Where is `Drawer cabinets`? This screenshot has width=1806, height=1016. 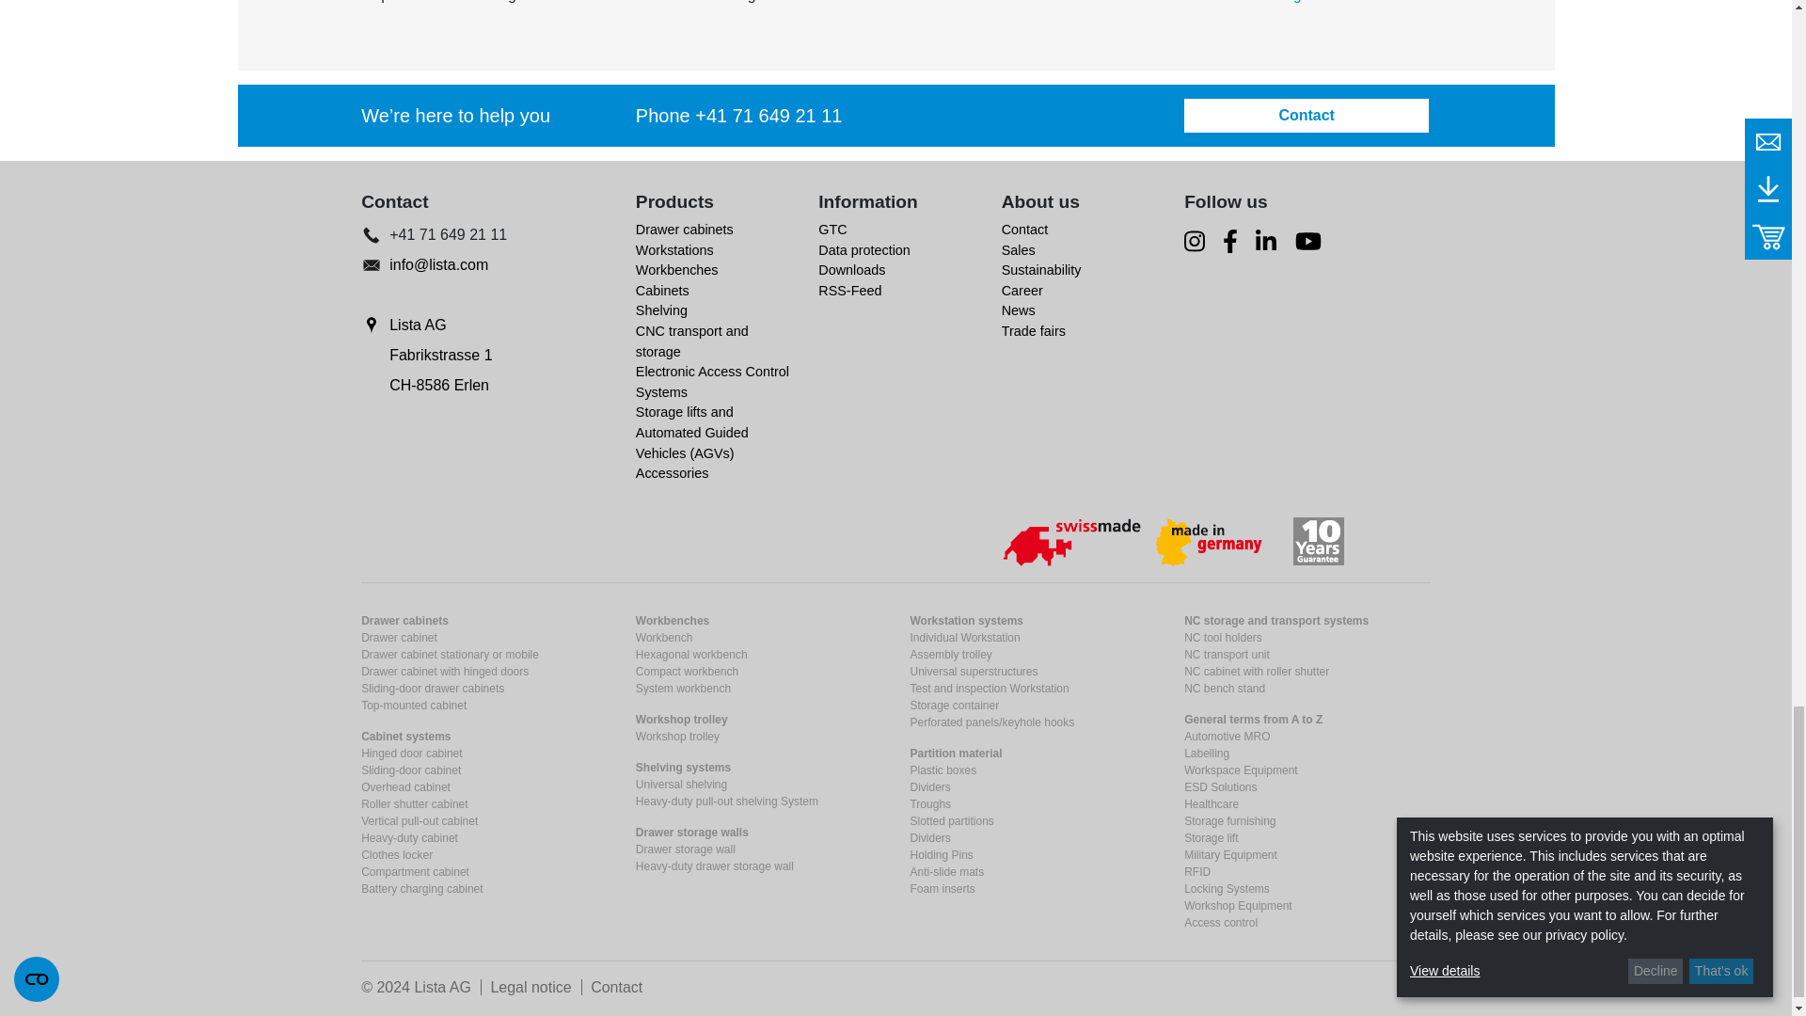 Drawer cabinets is located at coordinates (684, 230).